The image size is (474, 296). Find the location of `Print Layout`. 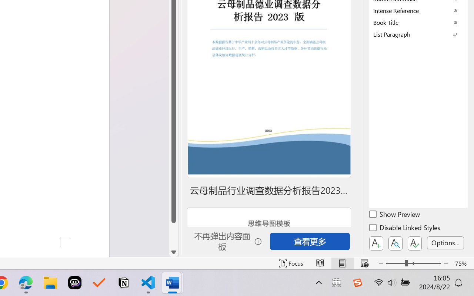

Print Layout is located at coordinates (342, 263).